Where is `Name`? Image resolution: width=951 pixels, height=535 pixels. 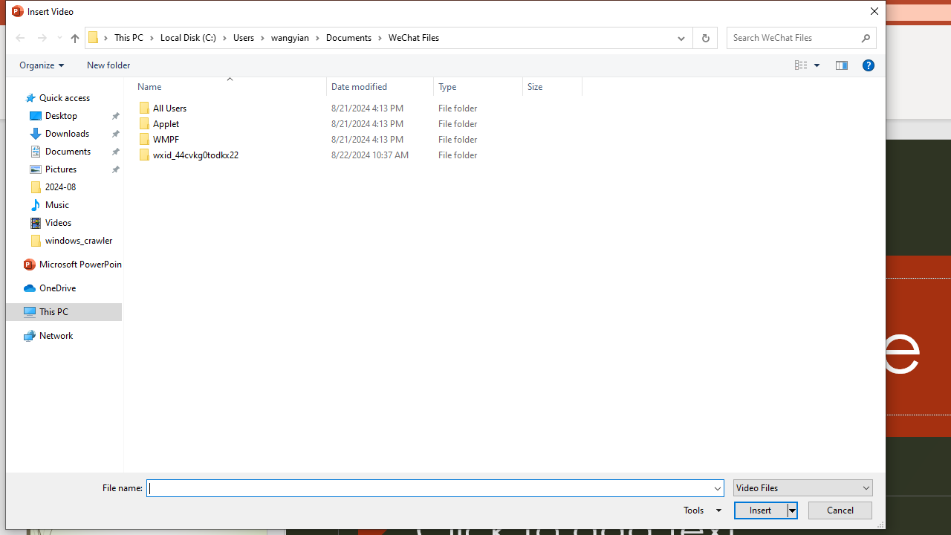 Name is located at coordinates (239, 155).